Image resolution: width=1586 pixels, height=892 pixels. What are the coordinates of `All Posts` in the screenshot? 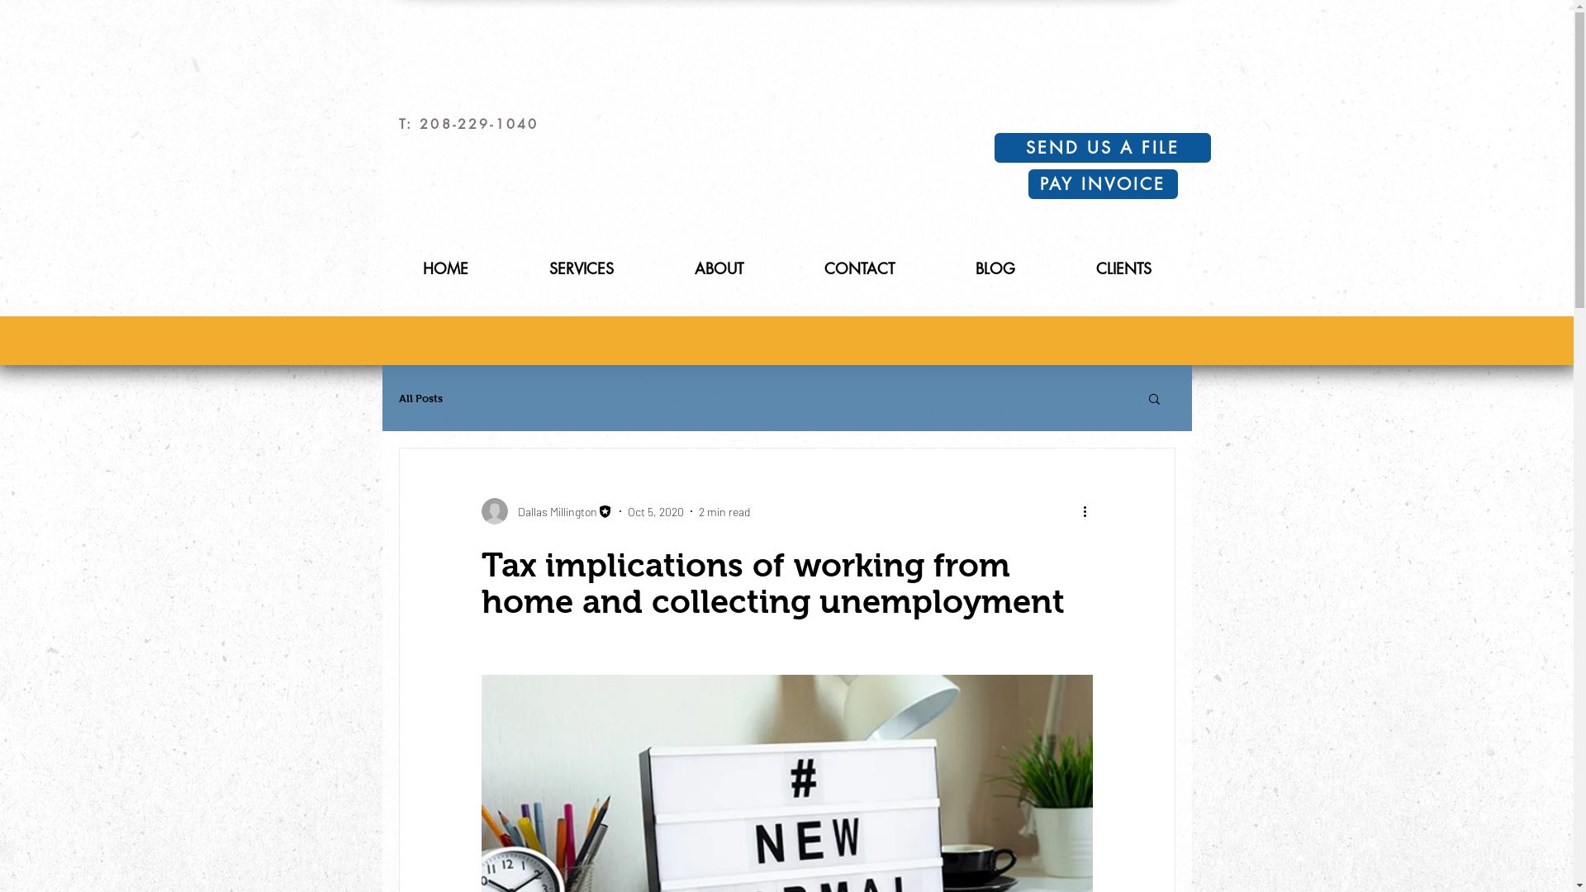 It's located at (420, 398).